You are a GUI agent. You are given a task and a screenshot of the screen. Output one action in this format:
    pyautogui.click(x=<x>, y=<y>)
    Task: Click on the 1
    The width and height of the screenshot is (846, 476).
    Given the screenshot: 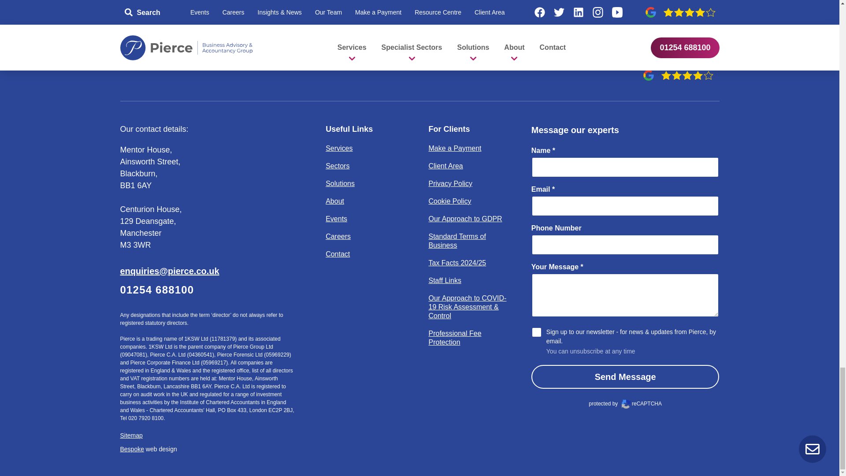 What is the action you would take?
    pyautogui.click(x=537, y=332)
    